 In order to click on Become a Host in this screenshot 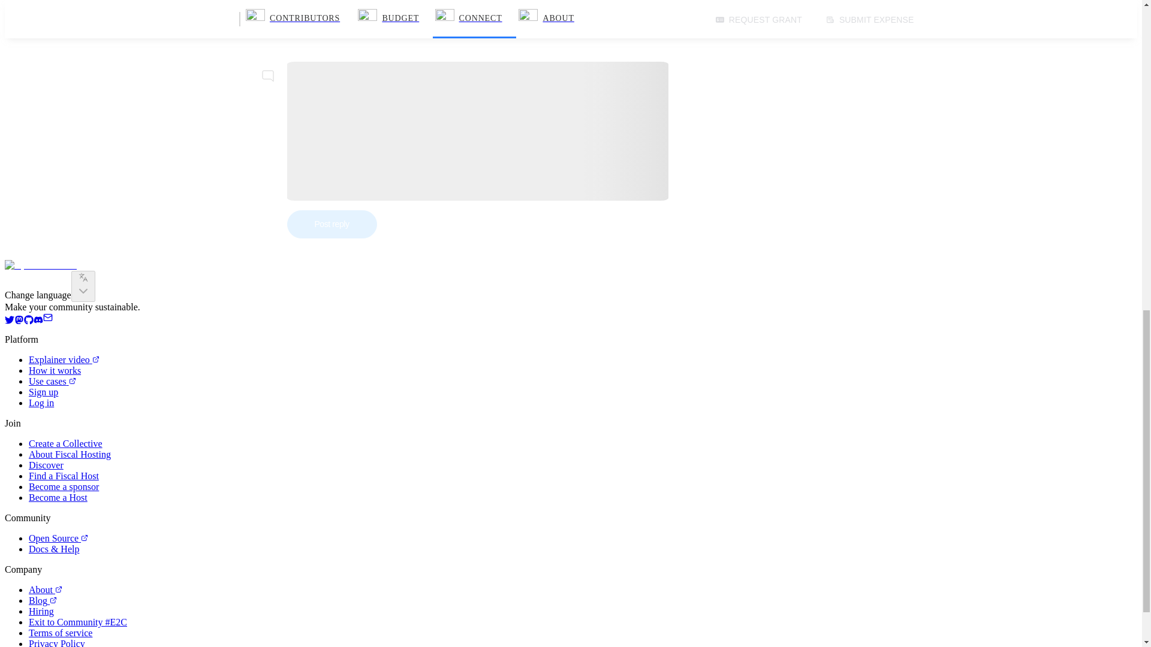, I will do `click(58, 497)`.